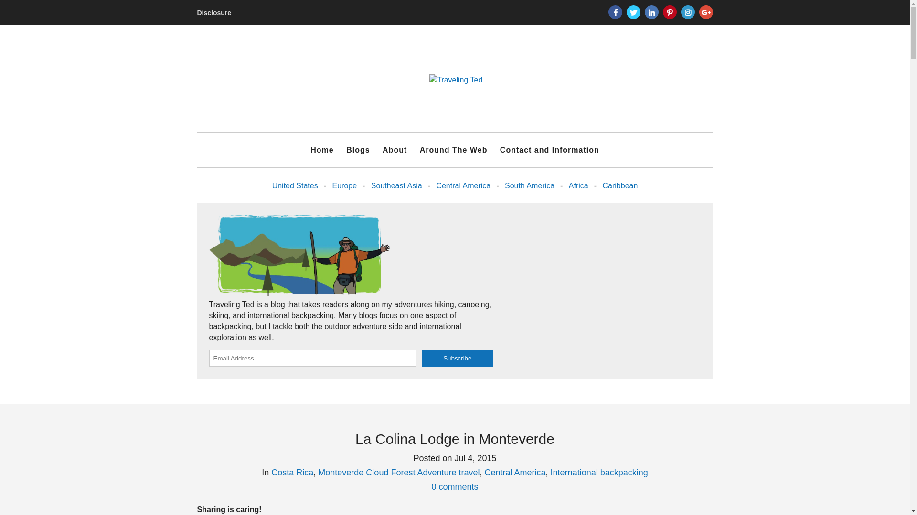  I want to click on South America, so click(529, 185).